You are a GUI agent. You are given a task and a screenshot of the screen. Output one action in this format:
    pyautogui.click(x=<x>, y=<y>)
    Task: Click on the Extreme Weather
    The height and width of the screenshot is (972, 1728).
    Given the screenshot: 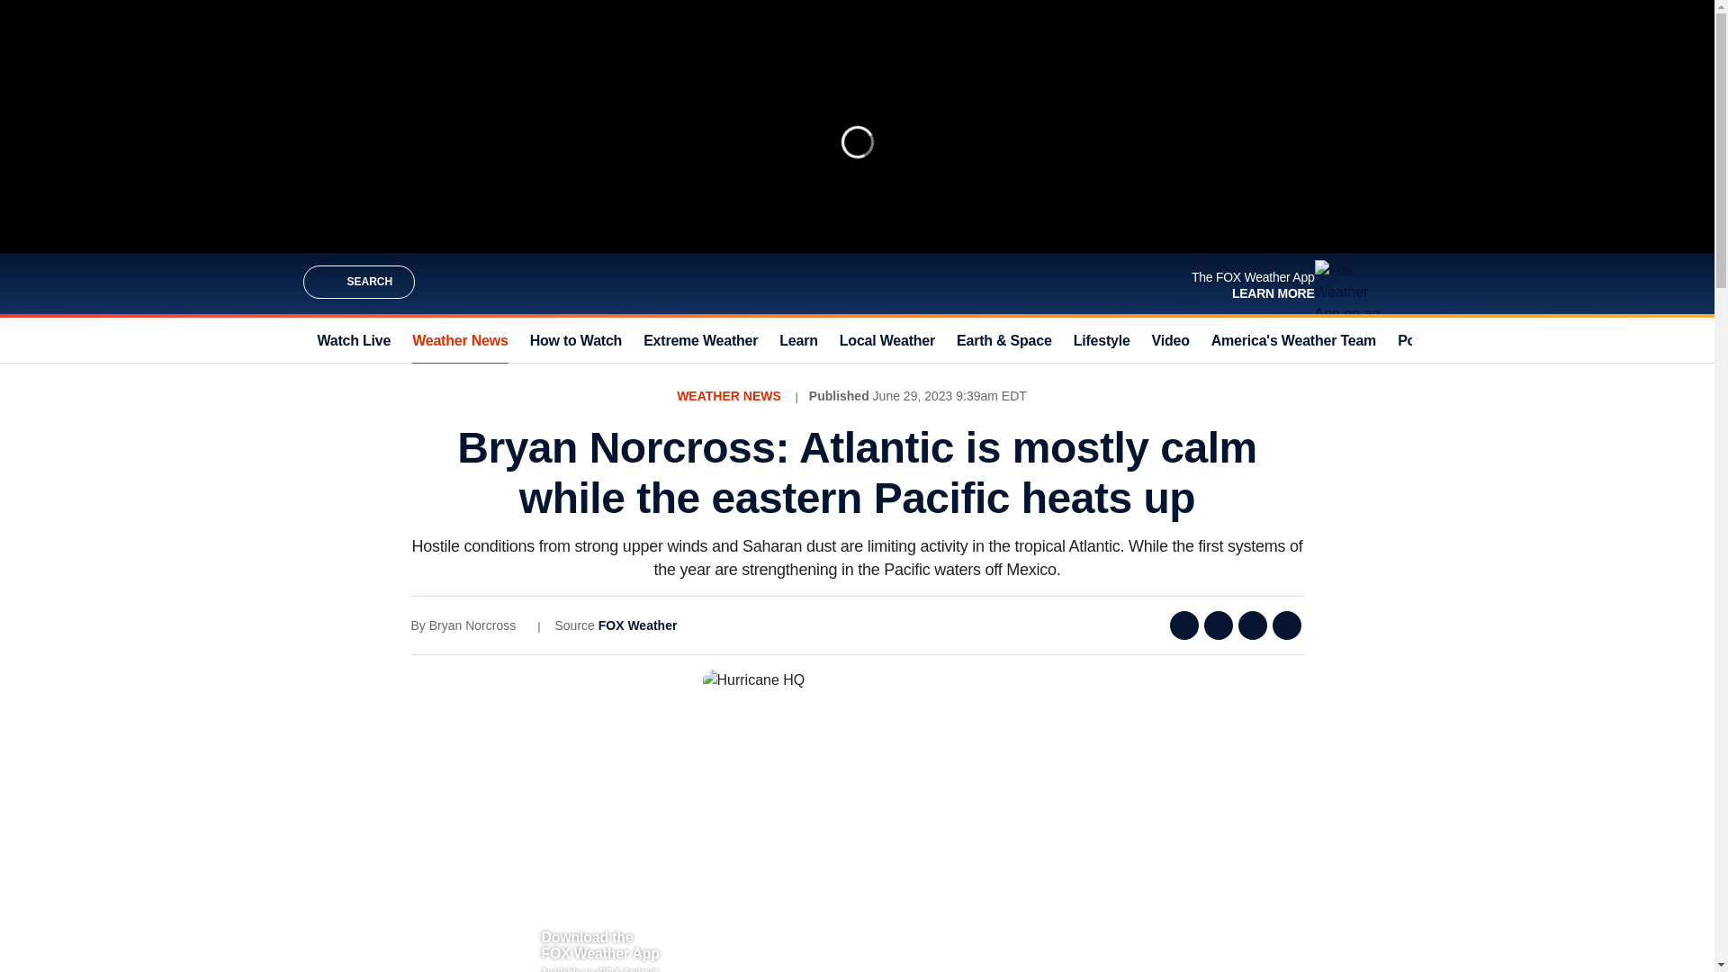 What is the action you would take?
    pyautogui.click(x=700, y=340)
    